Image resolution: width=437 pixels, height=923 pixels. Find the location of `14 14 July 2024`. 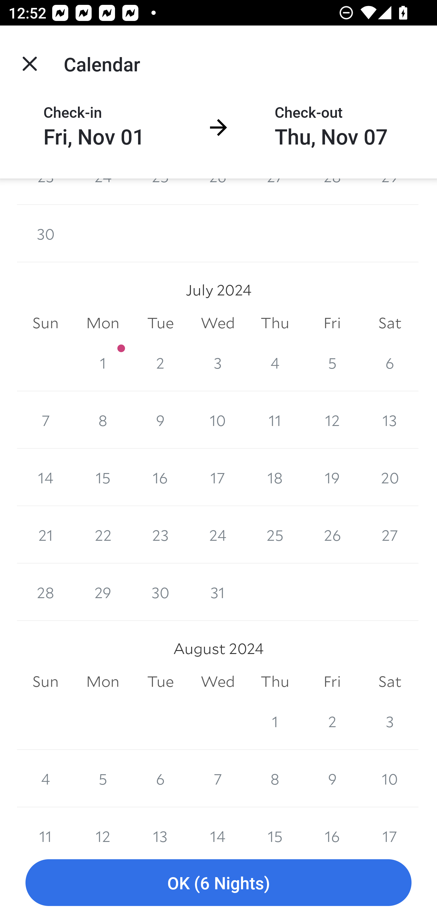

14 14 July 2024 is located at coordinates (46, 477).